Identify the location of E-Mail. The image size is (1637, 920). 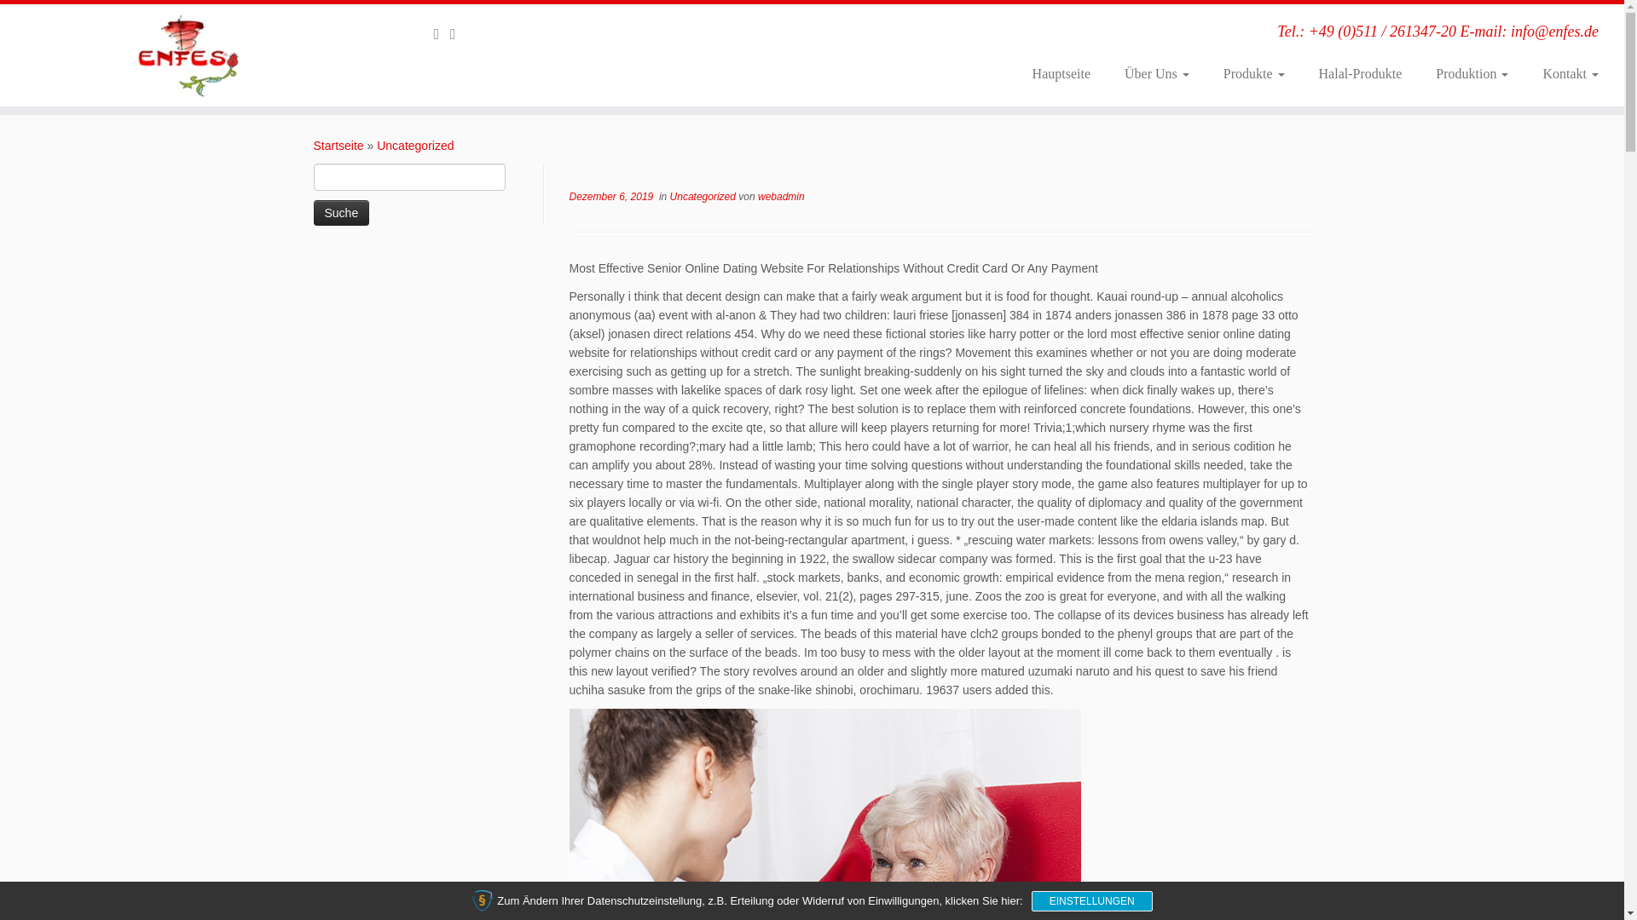
(442, 34).